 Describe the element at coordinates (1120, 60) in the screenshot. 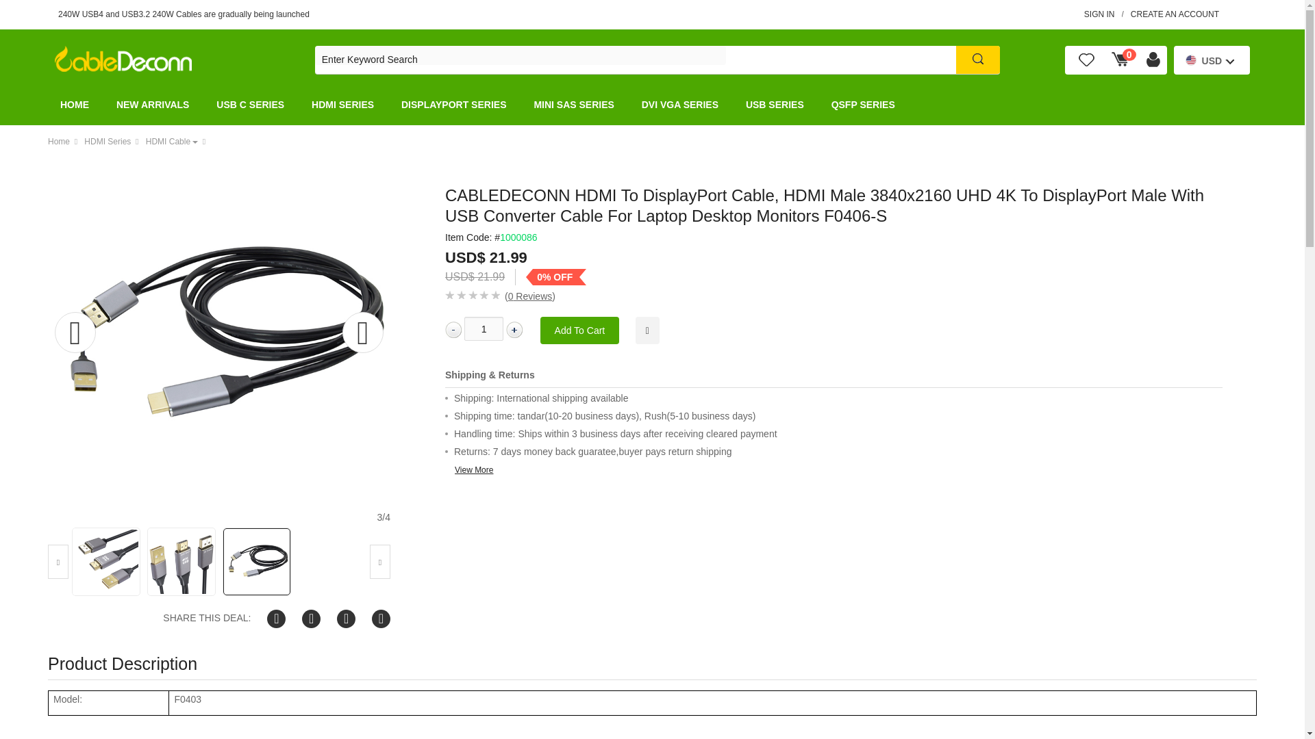

I see `Shopping Cart` at that location.